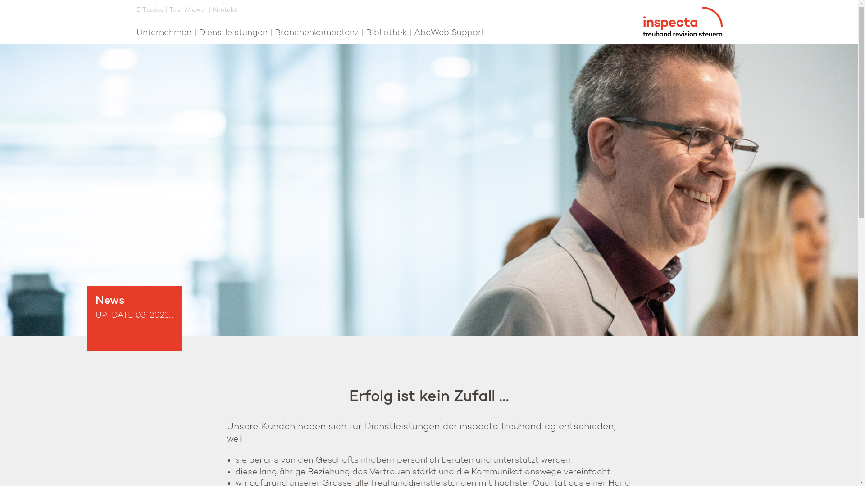 The height and width of the screenshot is (486, 865). I want to click on inspecta treuhand ag, so click(682, 22).